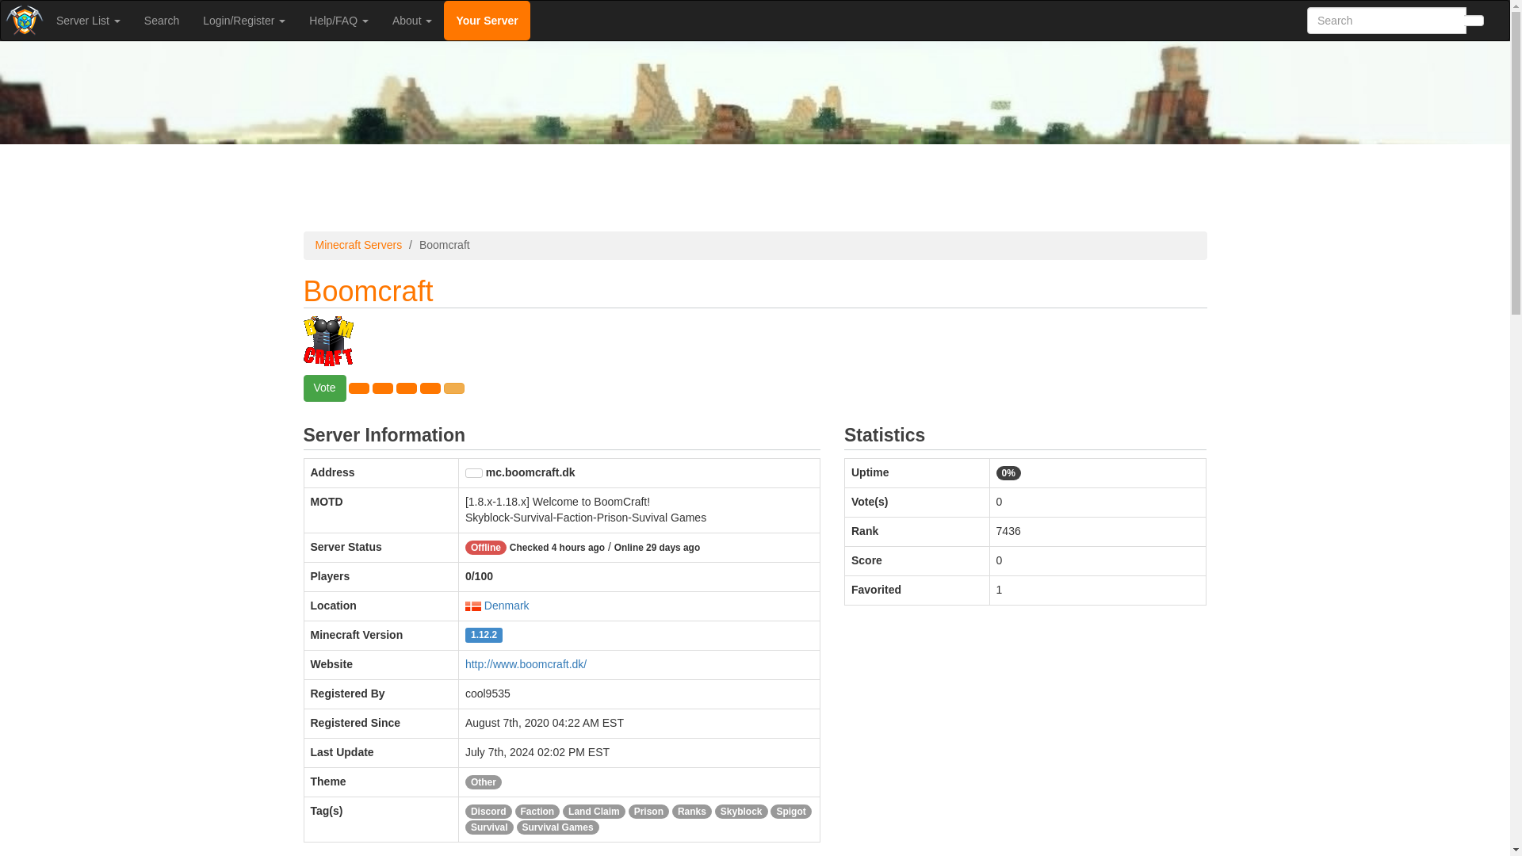 The image size is (1522, 856). What do you see at coordinates (484, 781) in the screenshot?
I see `Minecraft Servers Without Defined Theme` at bounding box center [484, 781].